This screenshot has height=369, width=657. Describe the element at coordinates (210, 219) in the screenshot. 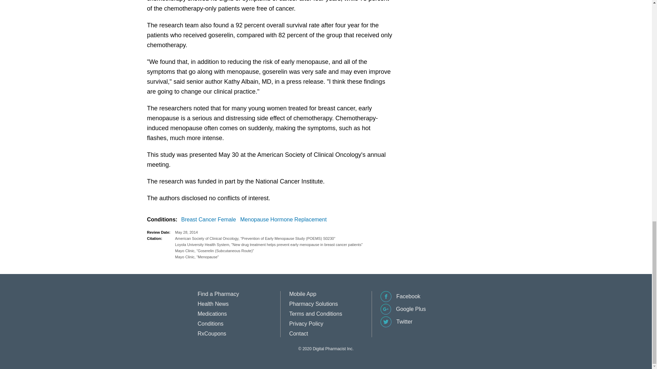

I see `Breast Cancer Female` at that location.